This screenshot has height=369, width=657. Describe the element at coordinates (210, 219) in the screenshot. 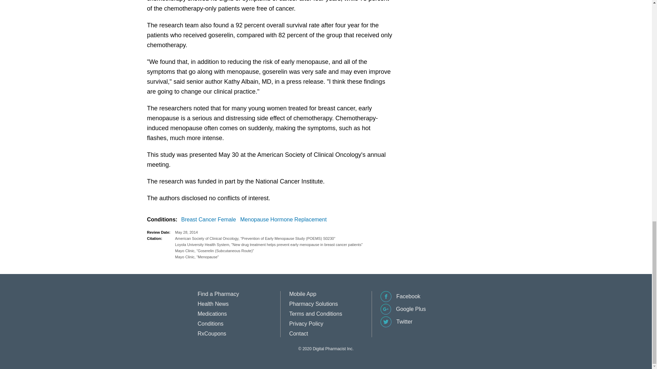

I see `Breast Cancer Female` at that location.